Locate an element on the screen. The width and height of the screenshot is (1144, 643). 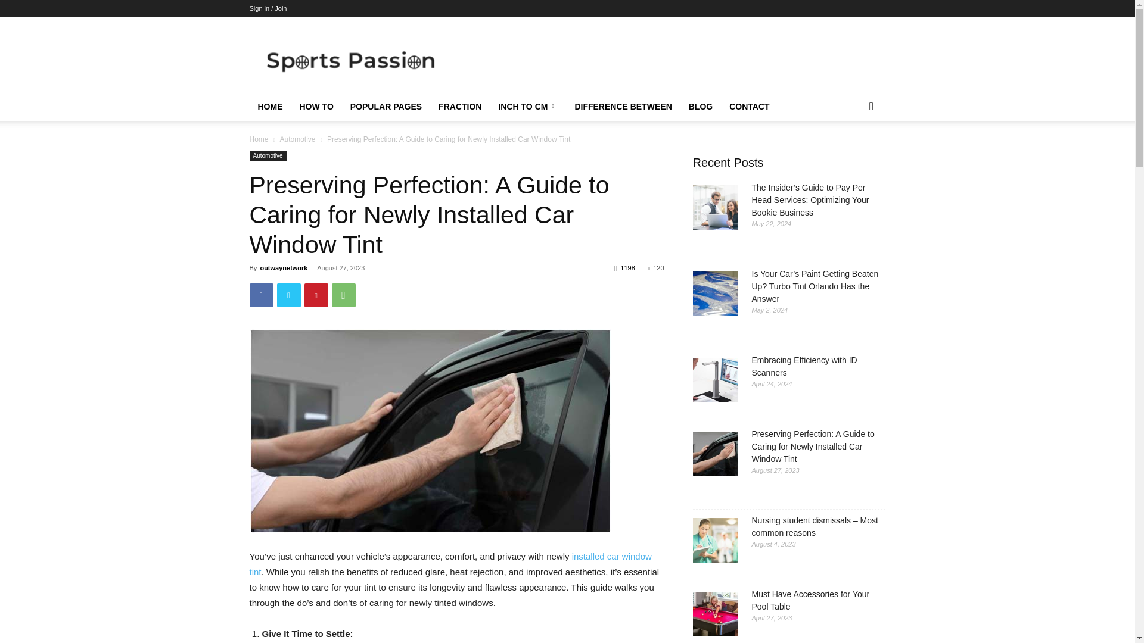
INCH TO CM is located at coordinates (528, 107).